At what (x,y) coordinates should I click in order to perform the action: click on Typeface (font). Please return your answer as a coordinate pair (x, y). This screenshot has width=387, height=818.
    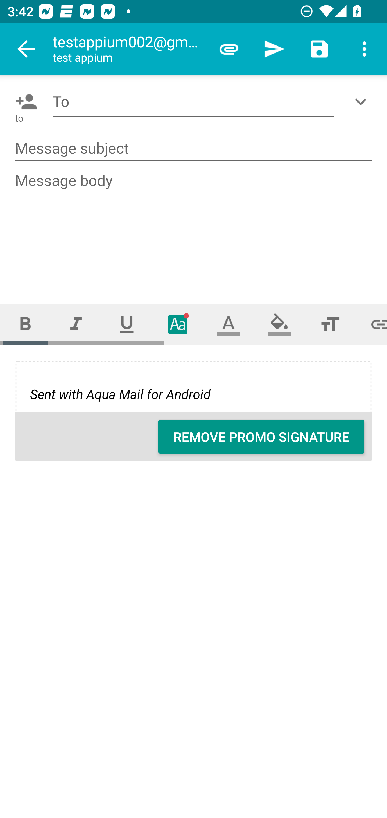
    Looking at the image, I should click on (178, 324).